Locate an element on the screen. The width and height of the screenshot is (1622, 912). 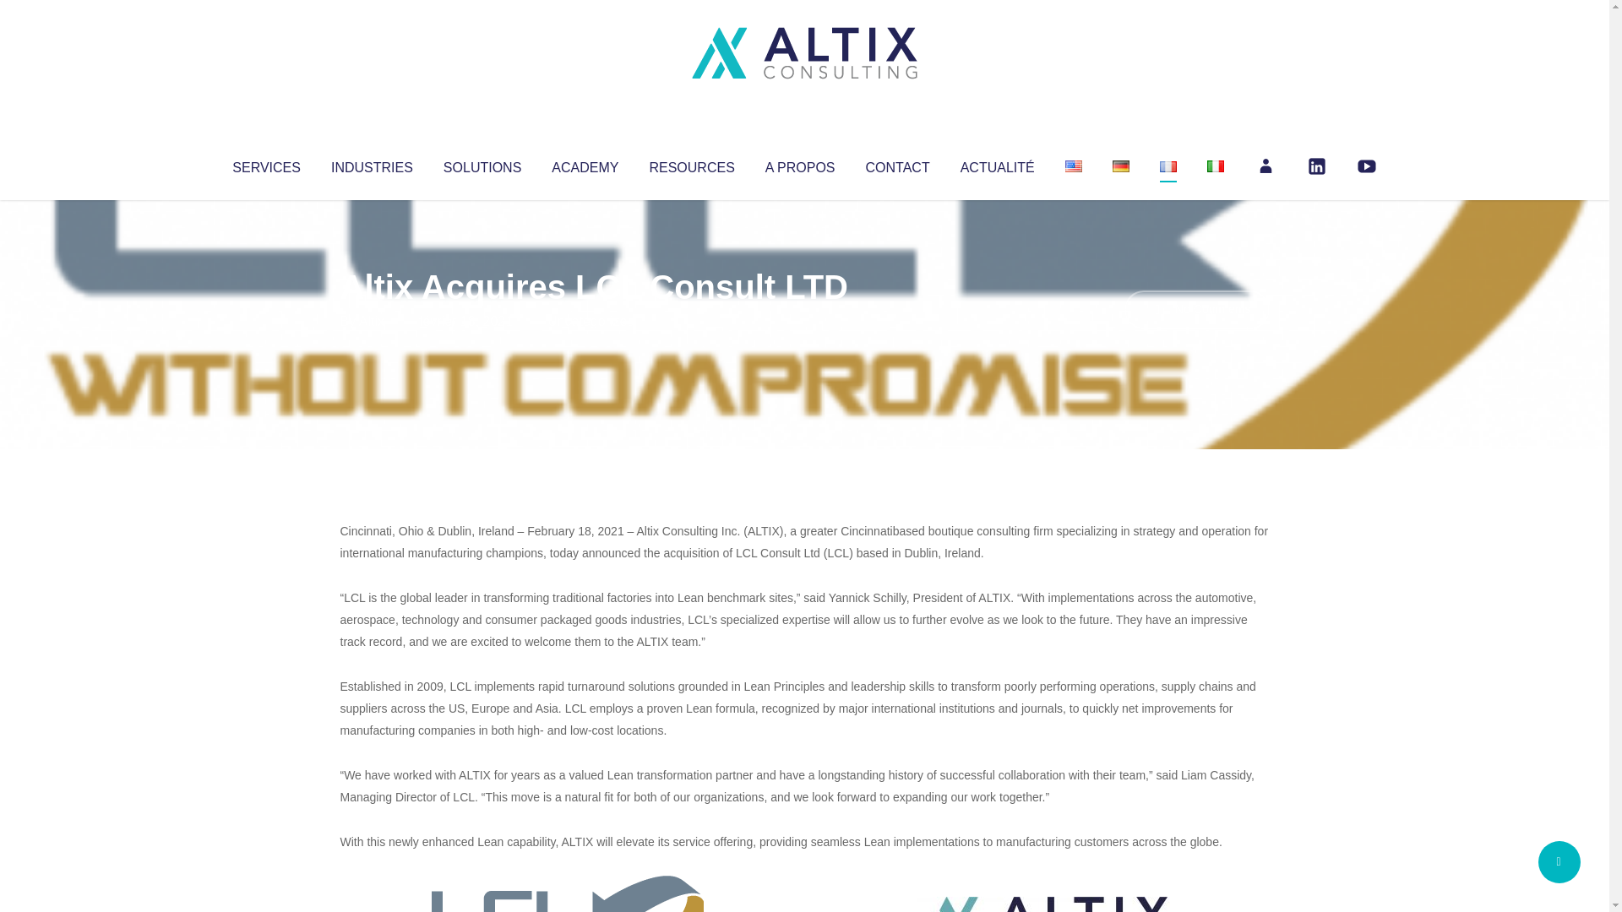
ACADEMY is located at coordinates (585, 164).